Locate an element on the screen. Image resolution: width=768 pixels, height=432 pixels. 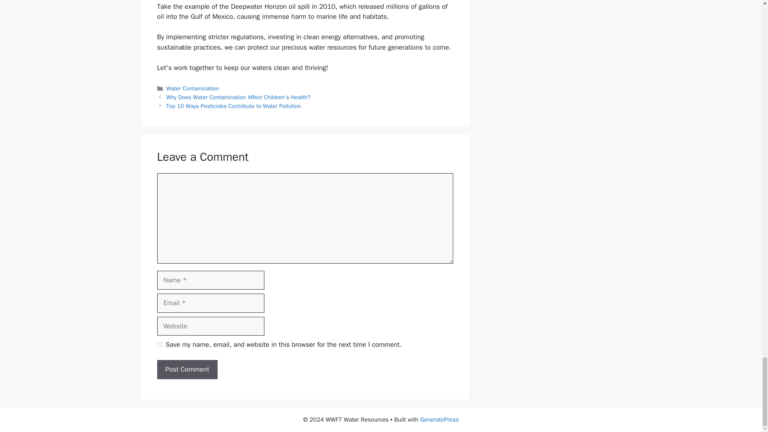
Top 10 Ways Pesticides Contribute to Water Pollution is located at coordinates (234, 106).